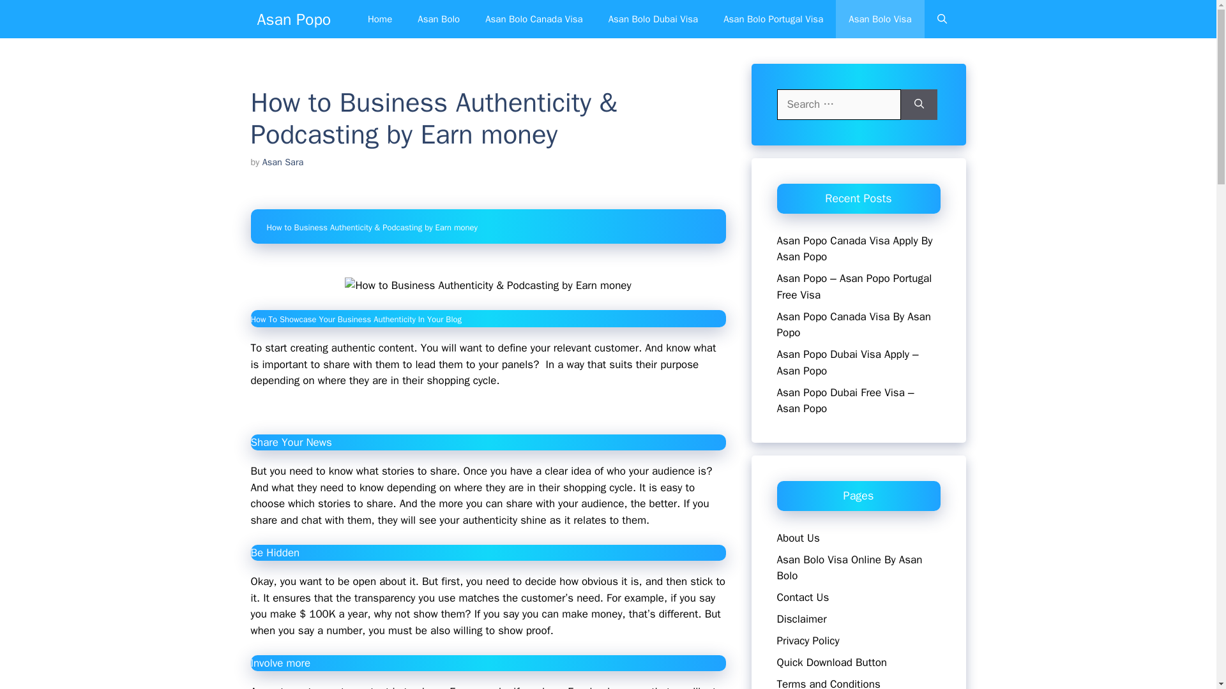 The width and height of the screenshot is (1226, 689). Describe the element at coordinates (807, 641) in the screenshot. I see `Privacy Policy` at that location.